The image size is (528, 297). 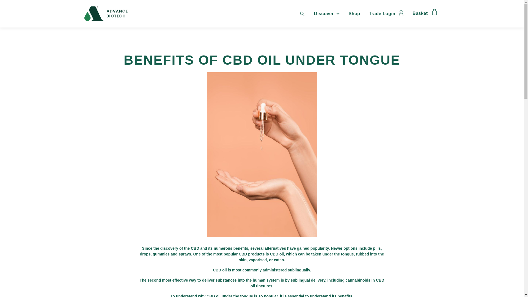 I want to click on Shop, so click(x=354, y=14).